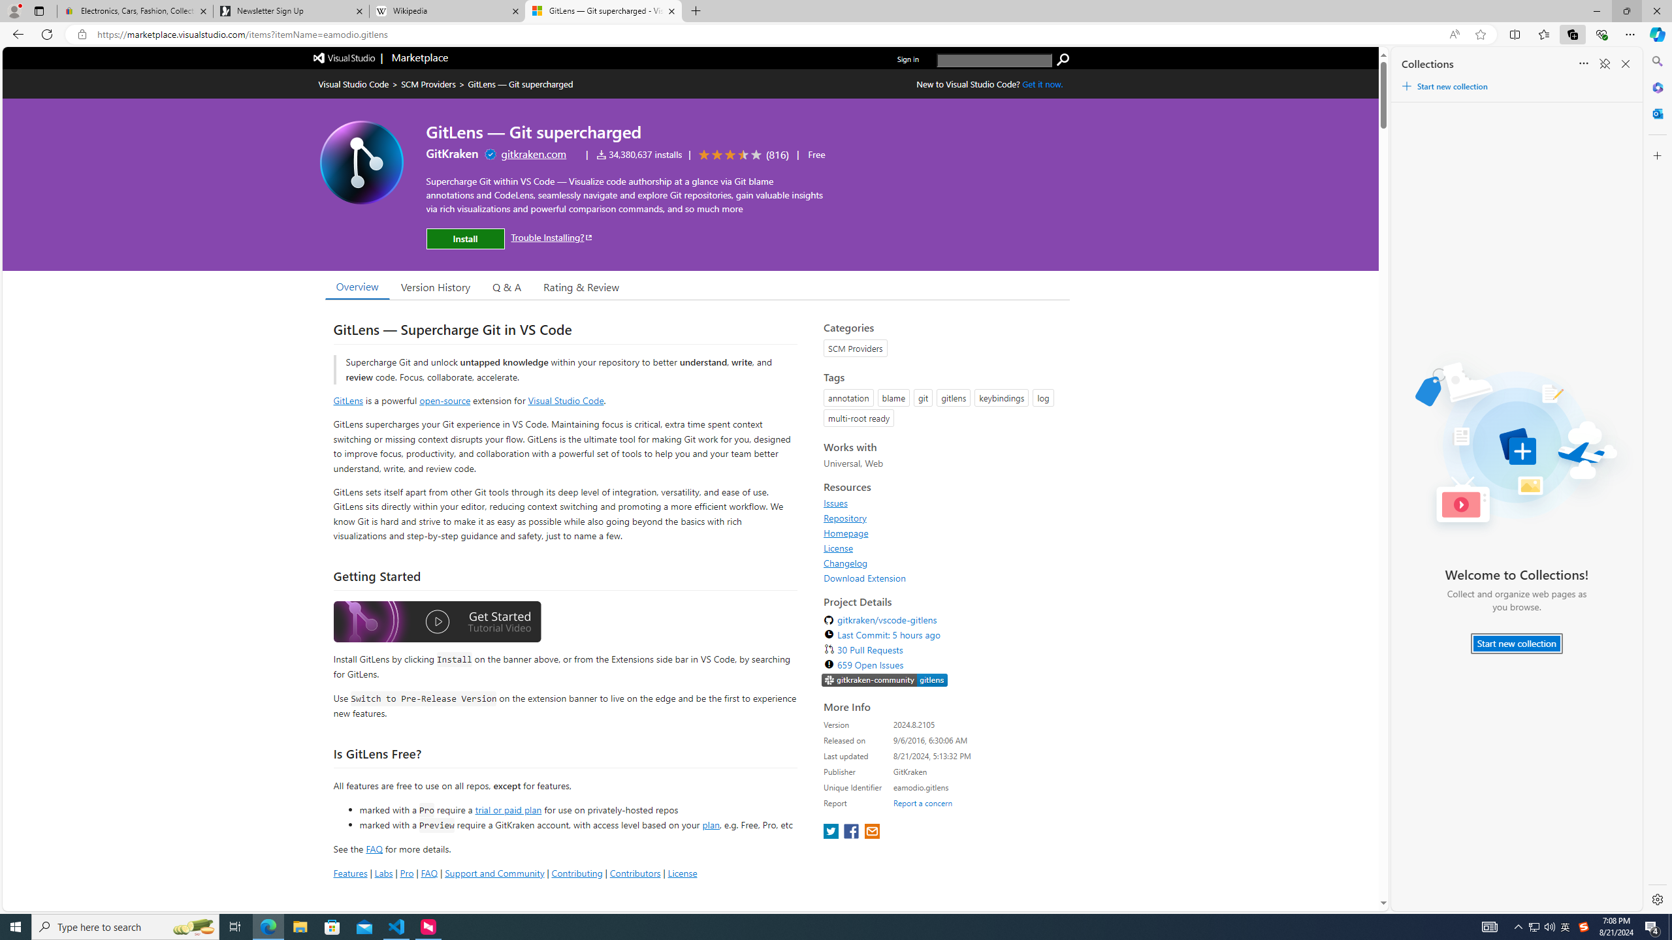 The image size is (1672, 940). What do you see at coordinates (871, 832) in the screenshot?
I see `share extension on email` at bounding box center [871, 832].